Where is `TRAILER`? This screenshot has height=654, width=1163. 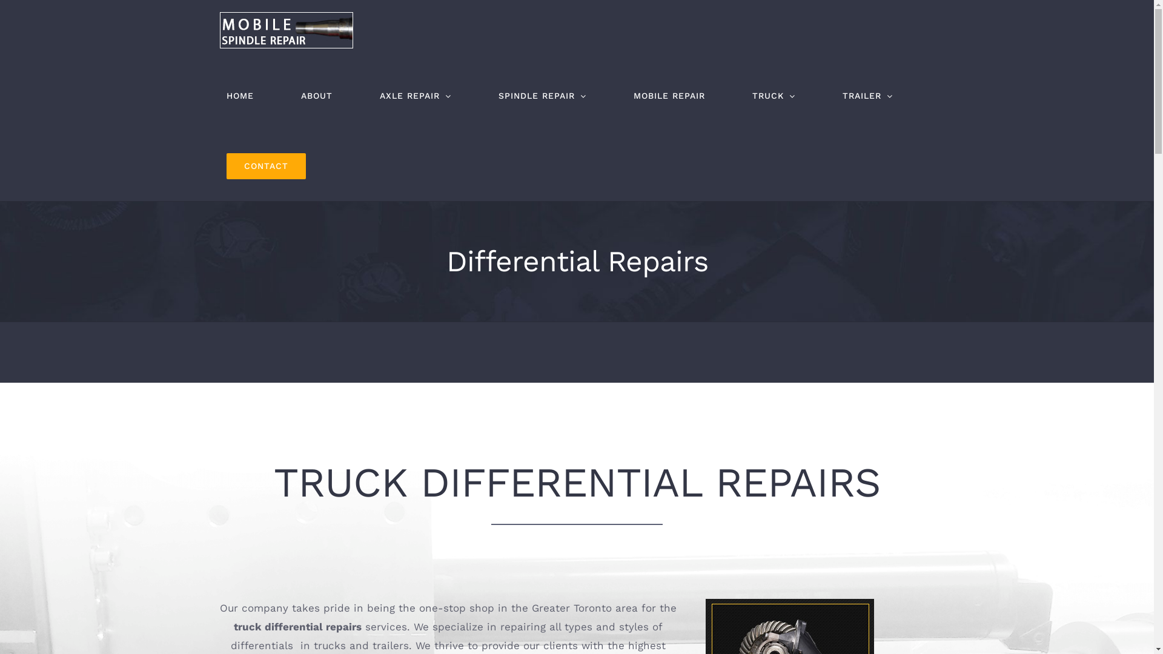
TRAILER is located at coordinates (867, 96).